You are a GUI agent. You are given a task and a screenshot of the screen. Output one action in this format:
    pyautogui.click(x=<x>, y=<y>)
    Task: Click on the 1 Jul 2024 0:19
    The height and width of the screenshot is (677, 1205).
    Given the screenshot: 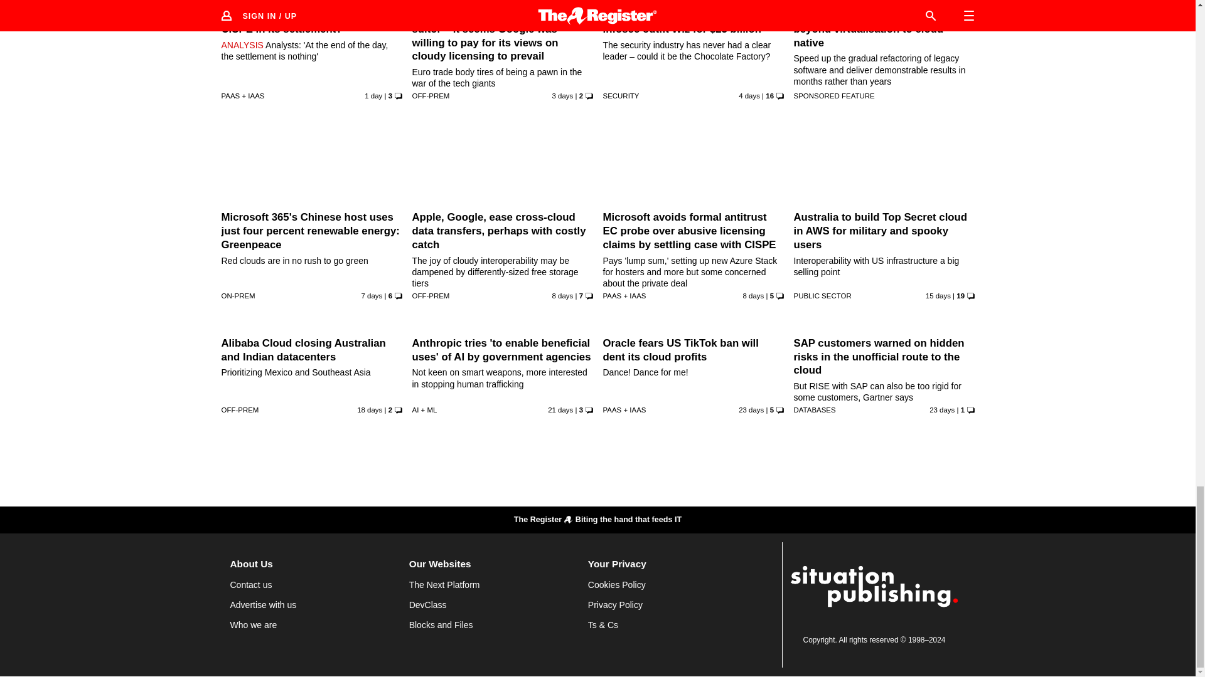 What is the action you would take?
    pyautogui.click(x=369, y=410)
    